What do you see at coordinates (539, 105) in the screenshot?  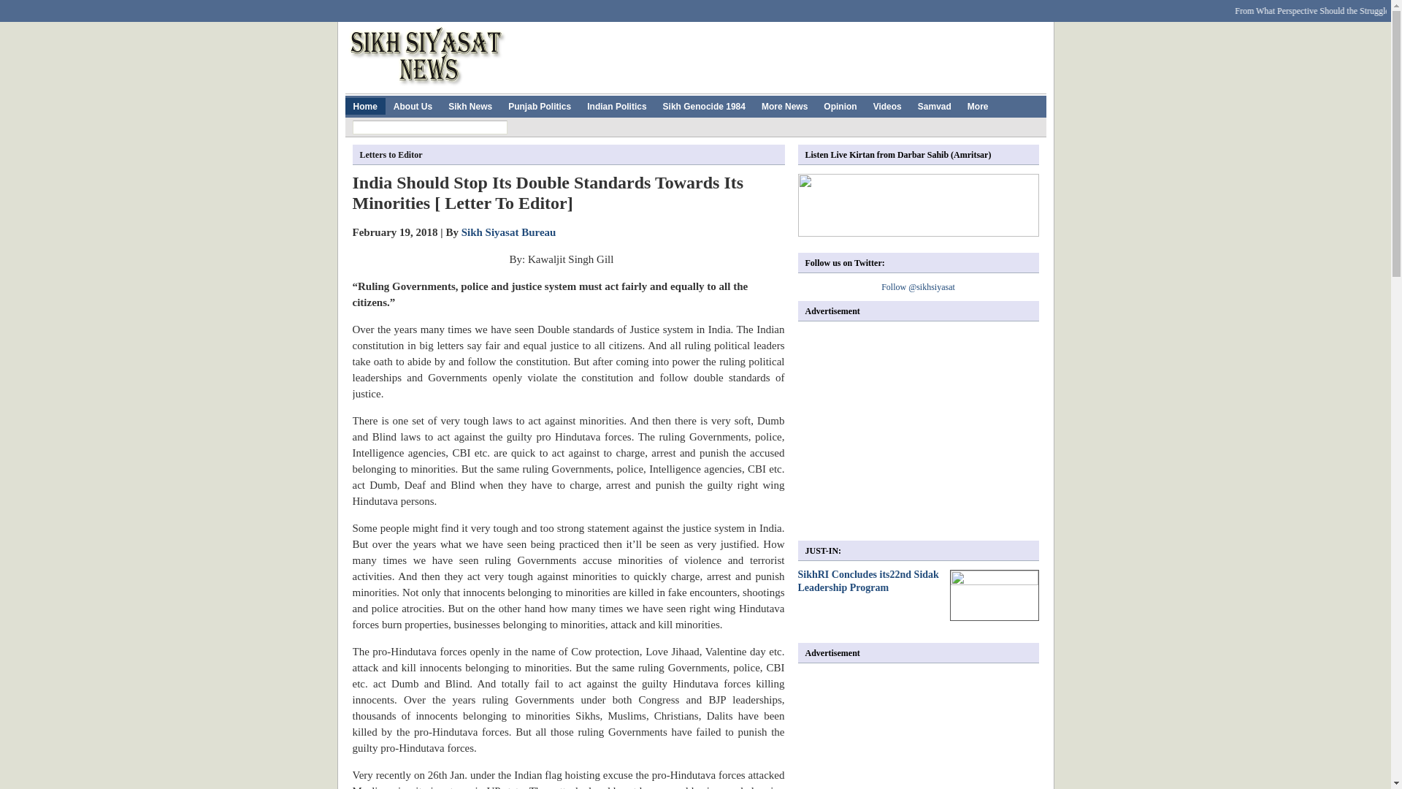 I see `Punjab Politics` at bounding box center [539, 105].